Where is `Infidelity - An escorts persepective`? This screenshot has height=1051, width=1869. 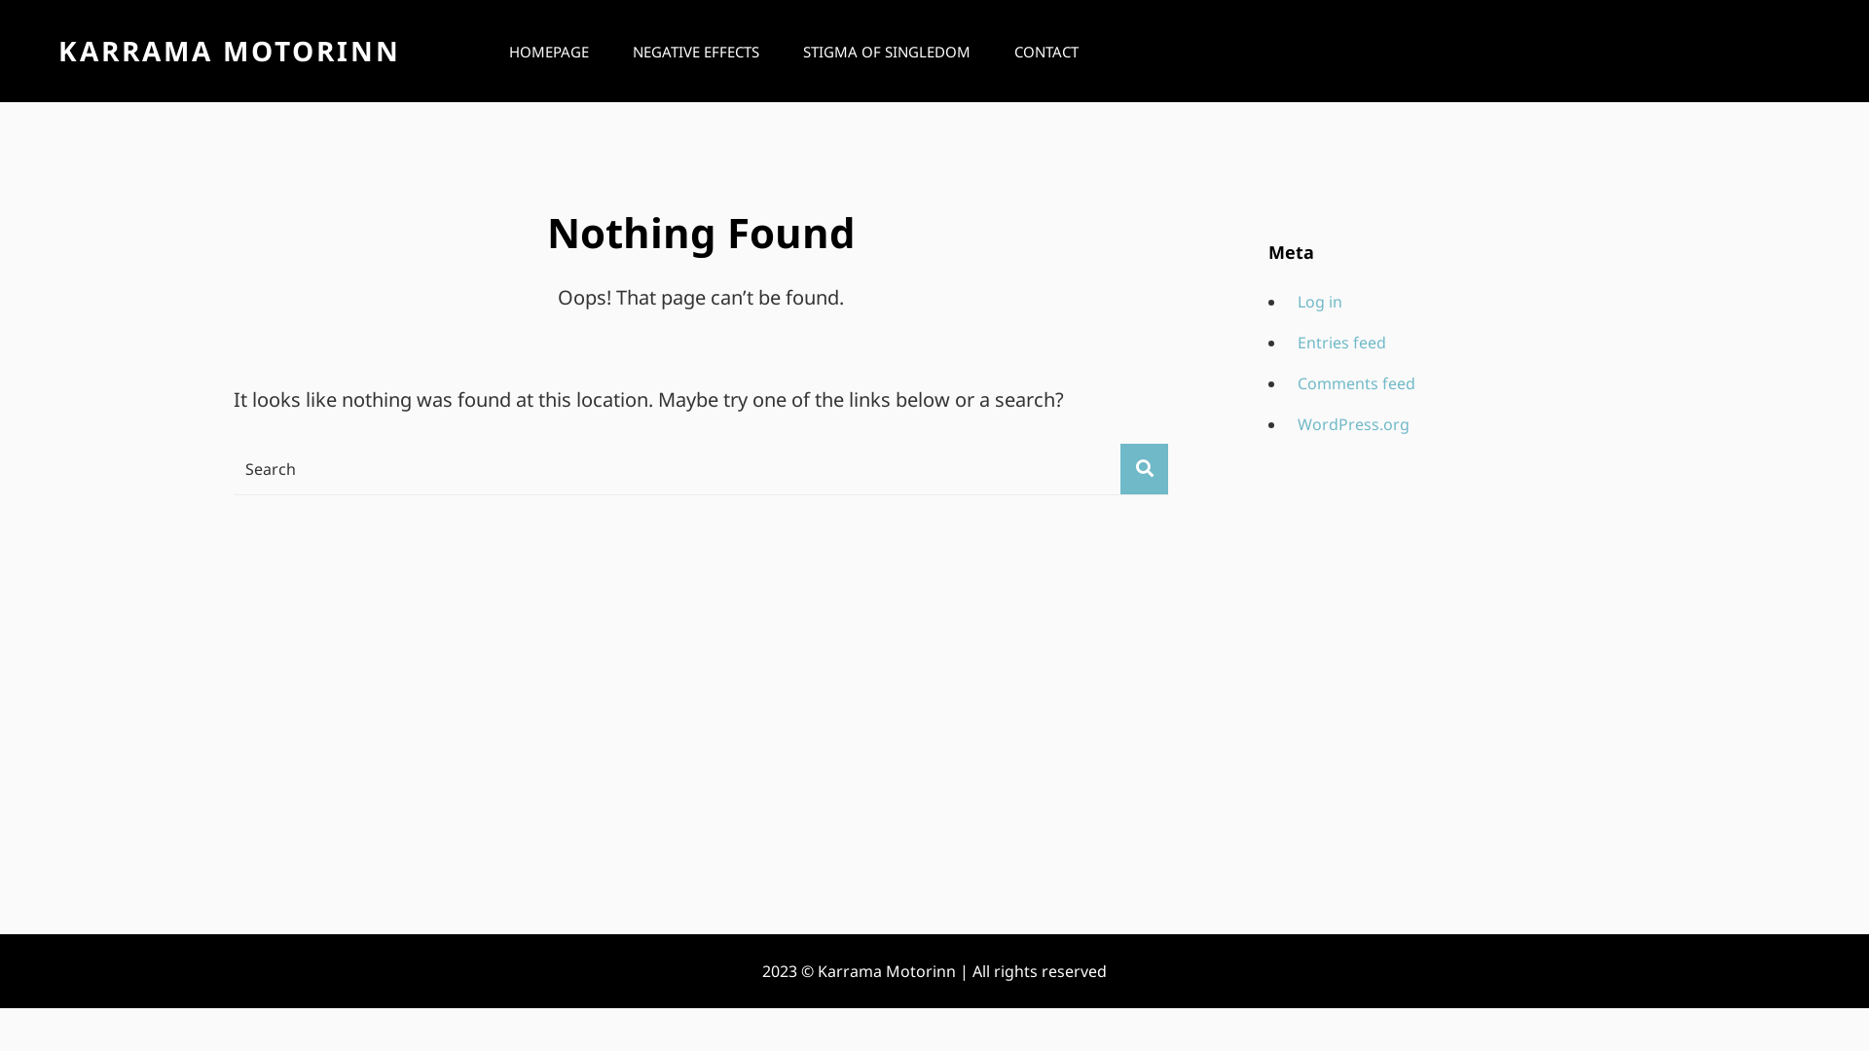
Infidelity - An escorts persepective is located at coordinates (1425, 680).